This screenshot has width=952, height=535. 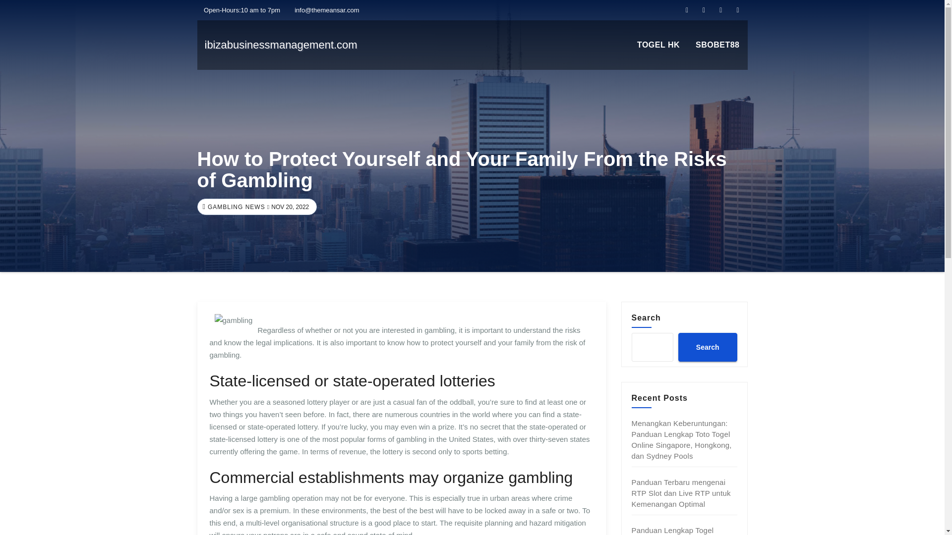 I want to click on togel hk, so click(x=658, y=45).